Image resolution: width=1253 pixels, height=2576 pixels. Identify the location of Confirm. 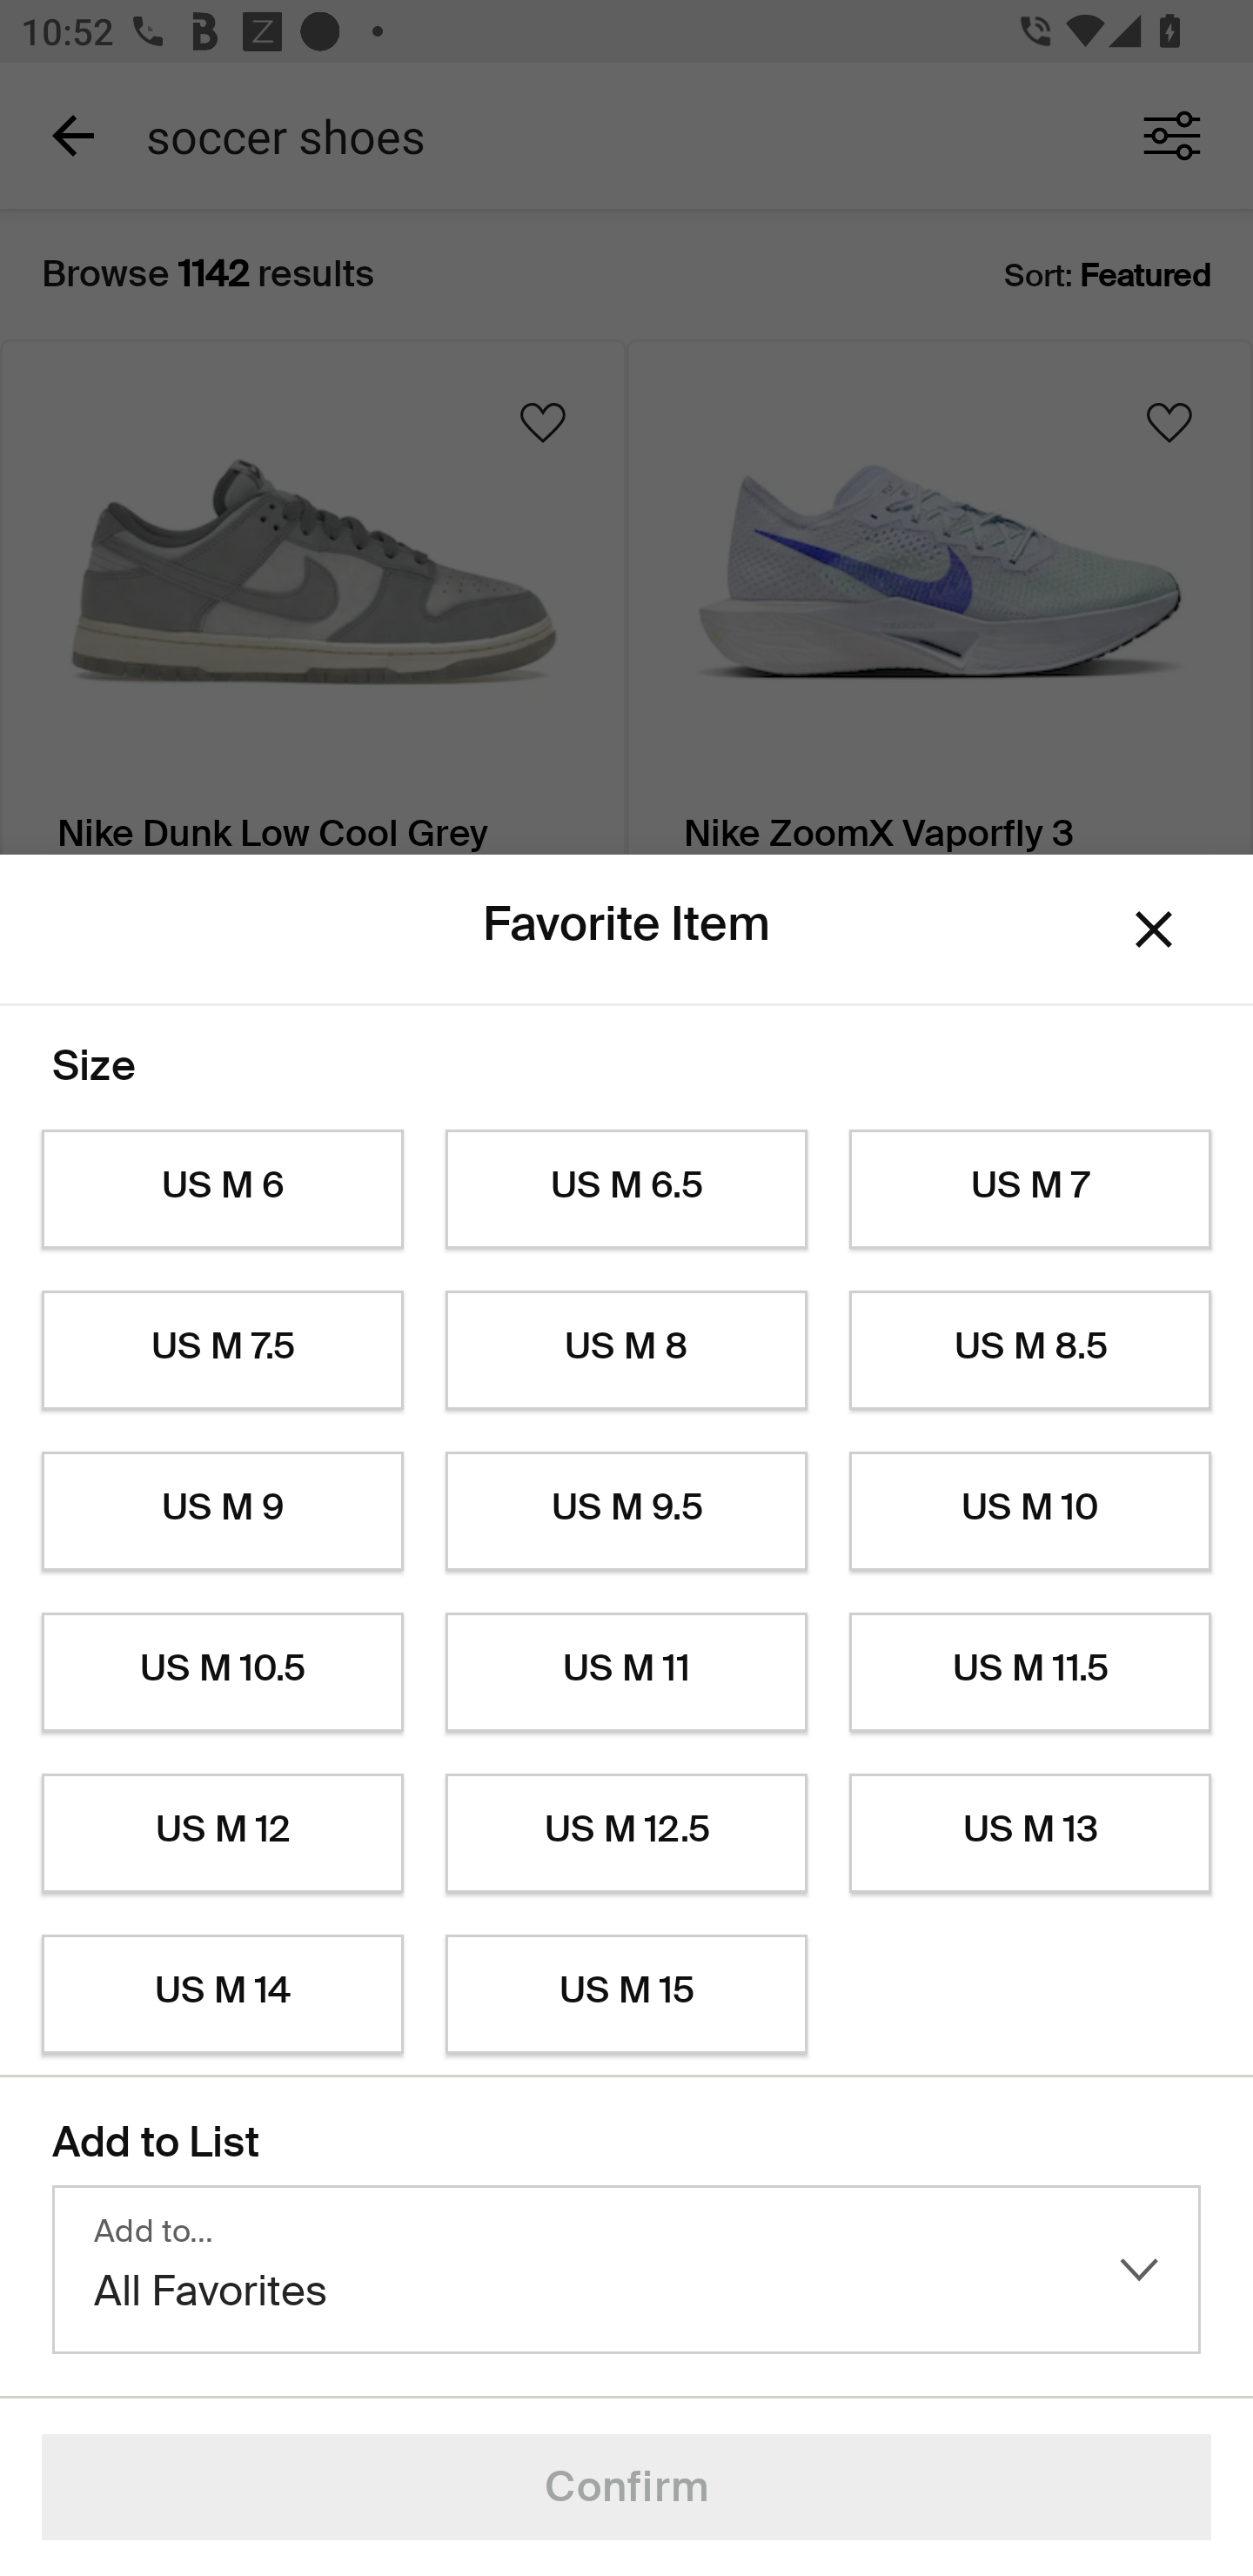
(626, 2487).